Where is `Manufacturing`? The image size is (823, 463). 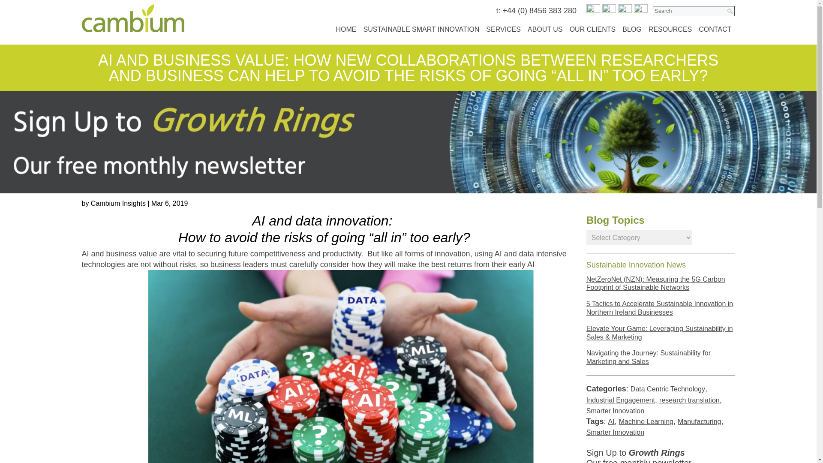 Manufacturing is located at coordinates (700, 424).